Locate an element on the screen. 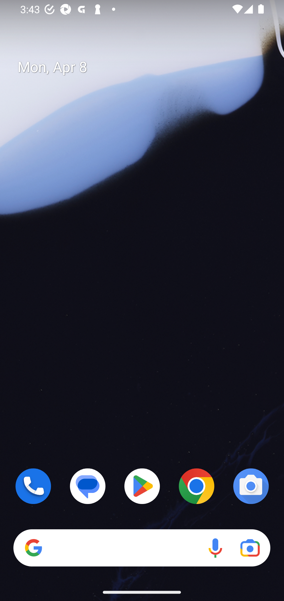 This screenshot has height=601, width=284. Messages is located at coordinates (88, 486).